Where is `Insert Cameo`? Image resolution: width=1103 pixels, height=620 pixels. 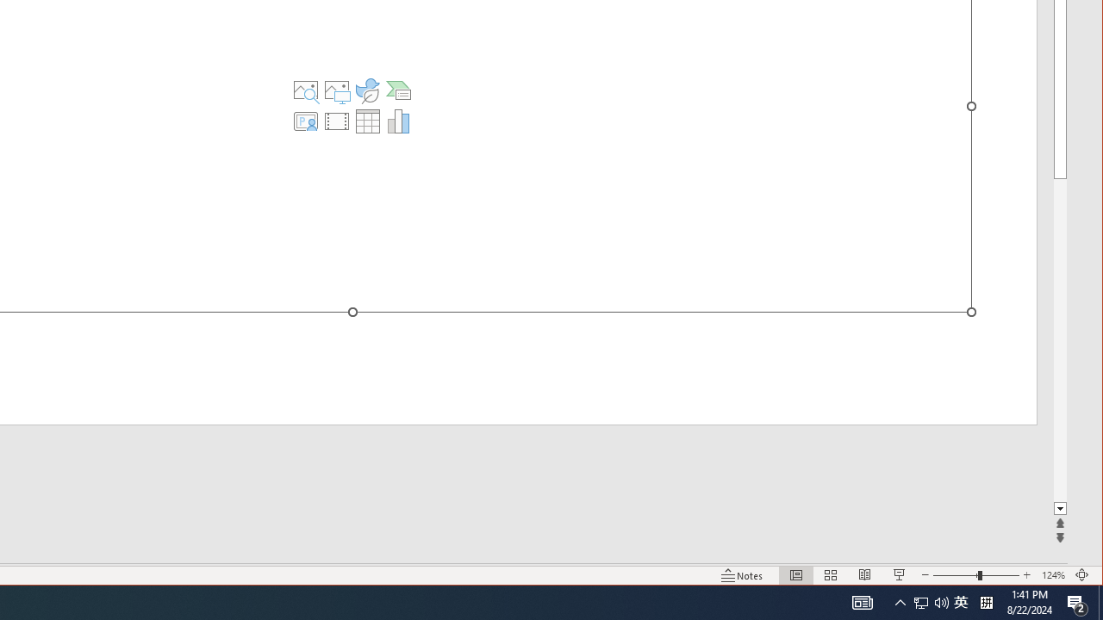 Insert Cameo is located at coordinates (306, 121).